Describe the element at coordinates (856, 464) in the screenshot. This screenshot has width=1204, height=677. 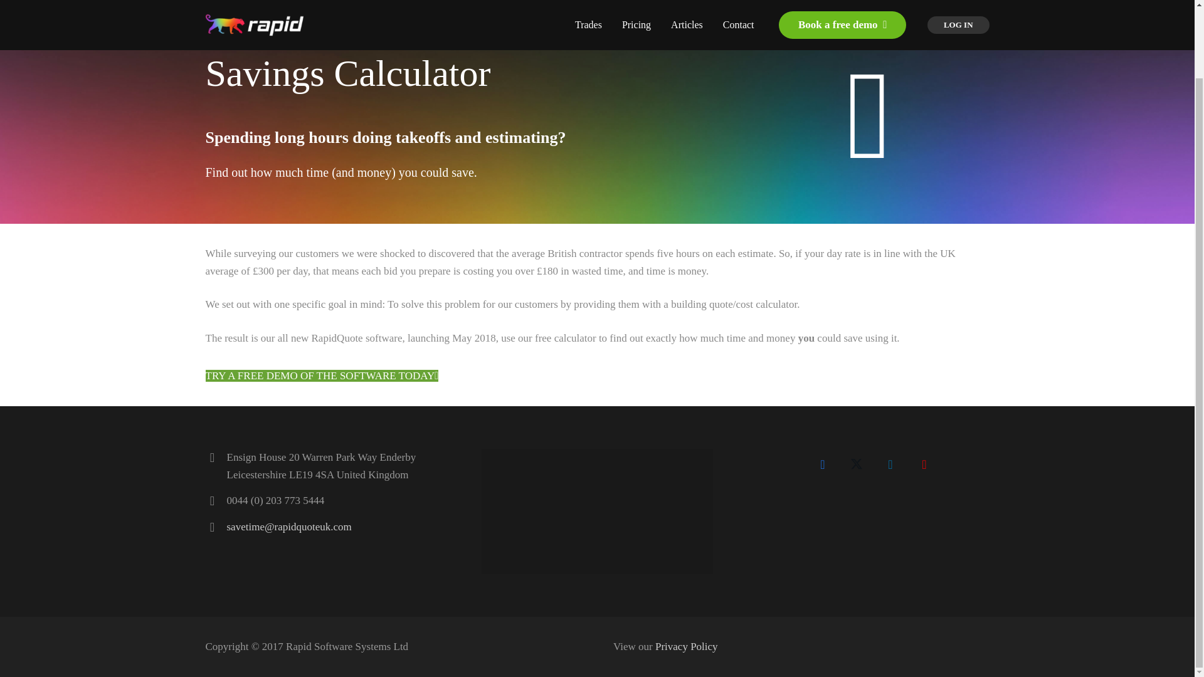
I see `Twitter` at that location.